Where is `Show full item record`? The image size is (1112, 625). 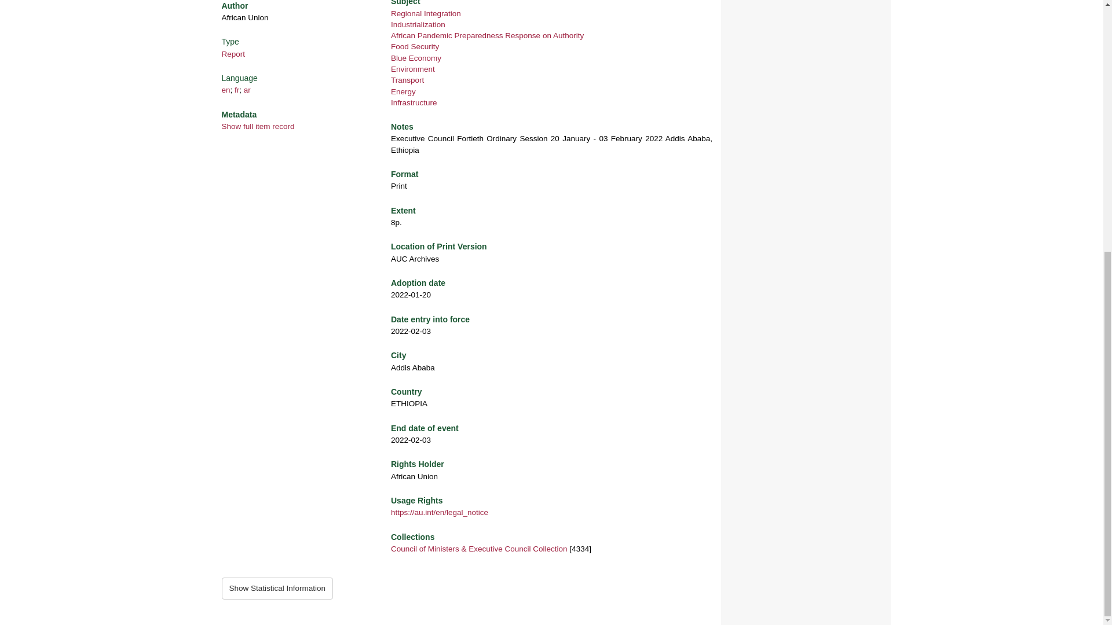 Show full item record is located at coordinates (258, 126).